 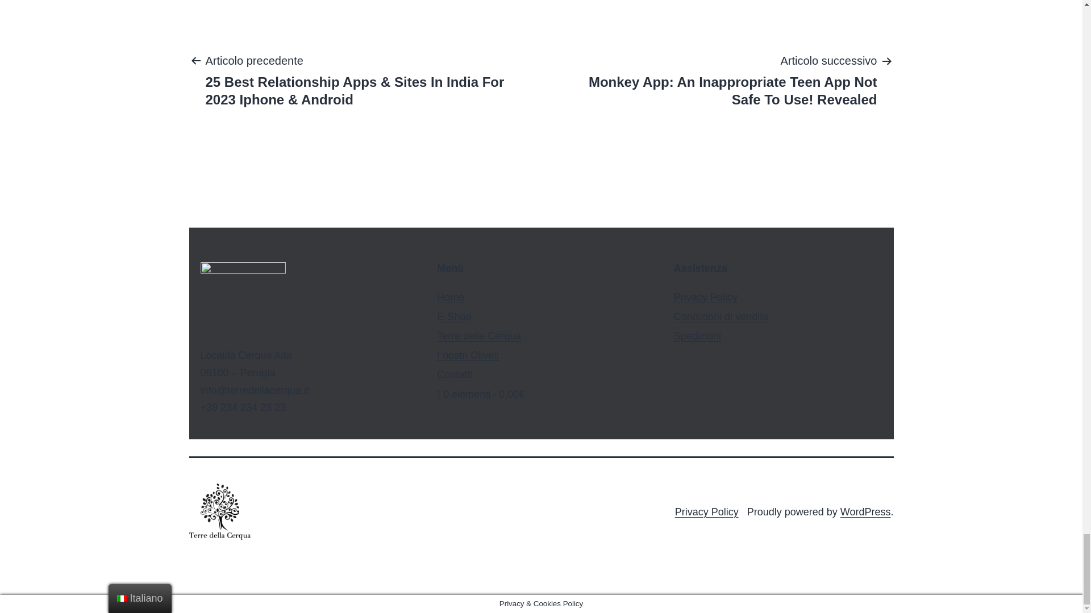 I want to click on WordPress, so click(x=865, y=512).